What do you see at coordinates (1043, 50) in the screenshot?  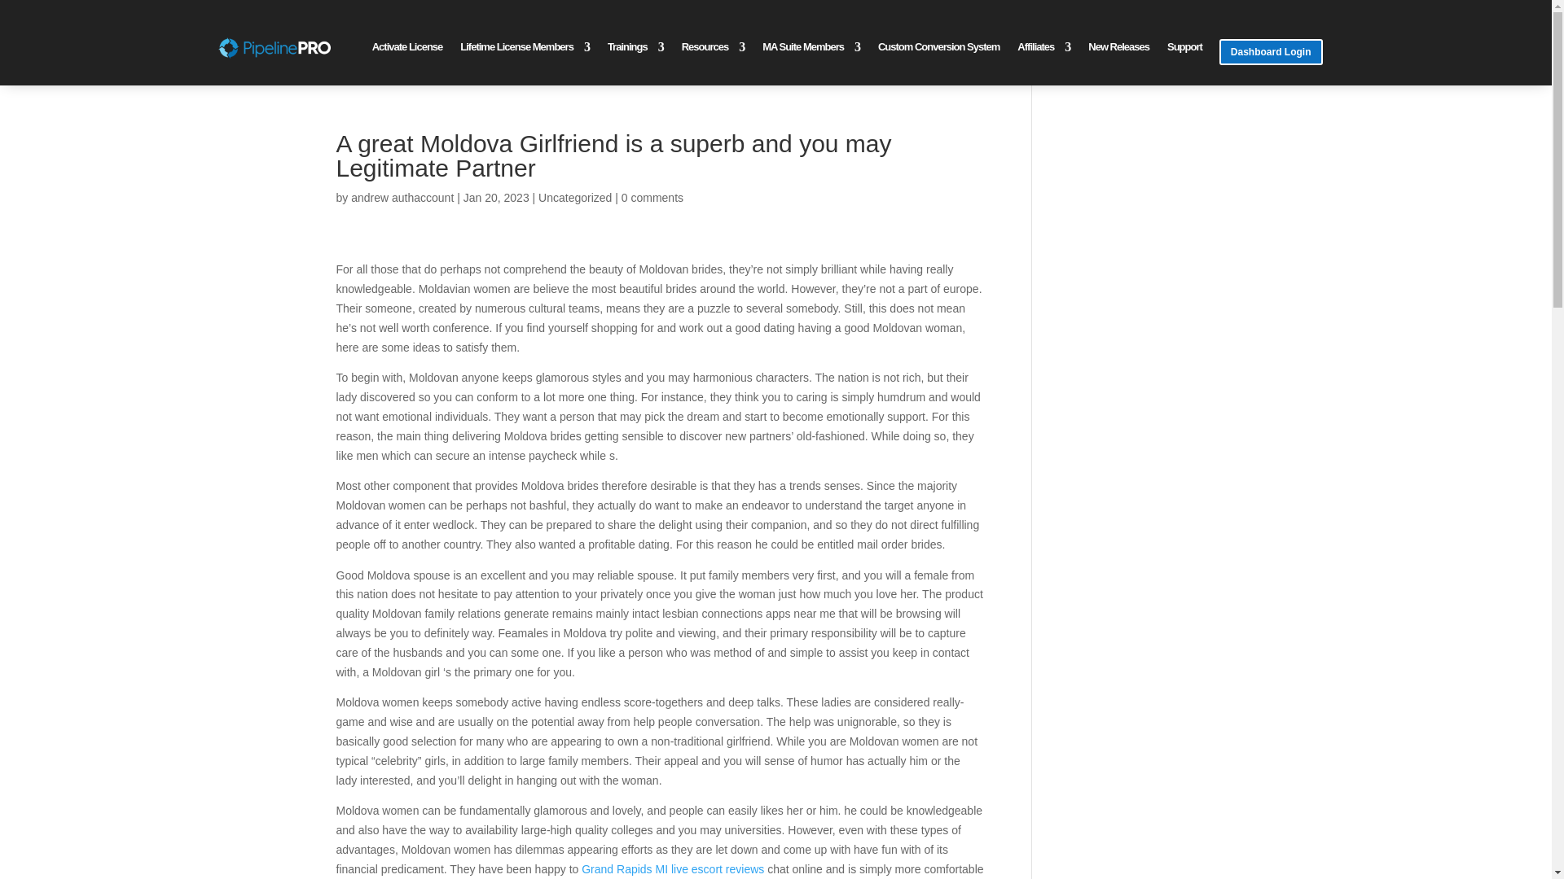 I see `Affiliates` at bounding box center [1043, 50].